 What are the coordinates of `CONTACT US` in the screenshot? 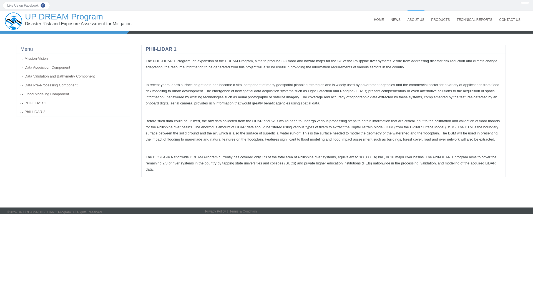 It's located at (510, 16).